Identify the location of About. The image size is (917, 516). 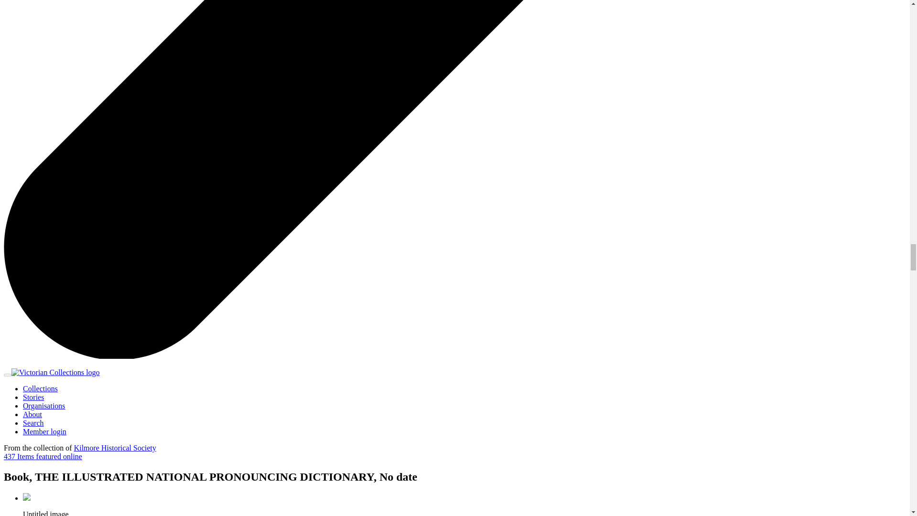
(32, 414).